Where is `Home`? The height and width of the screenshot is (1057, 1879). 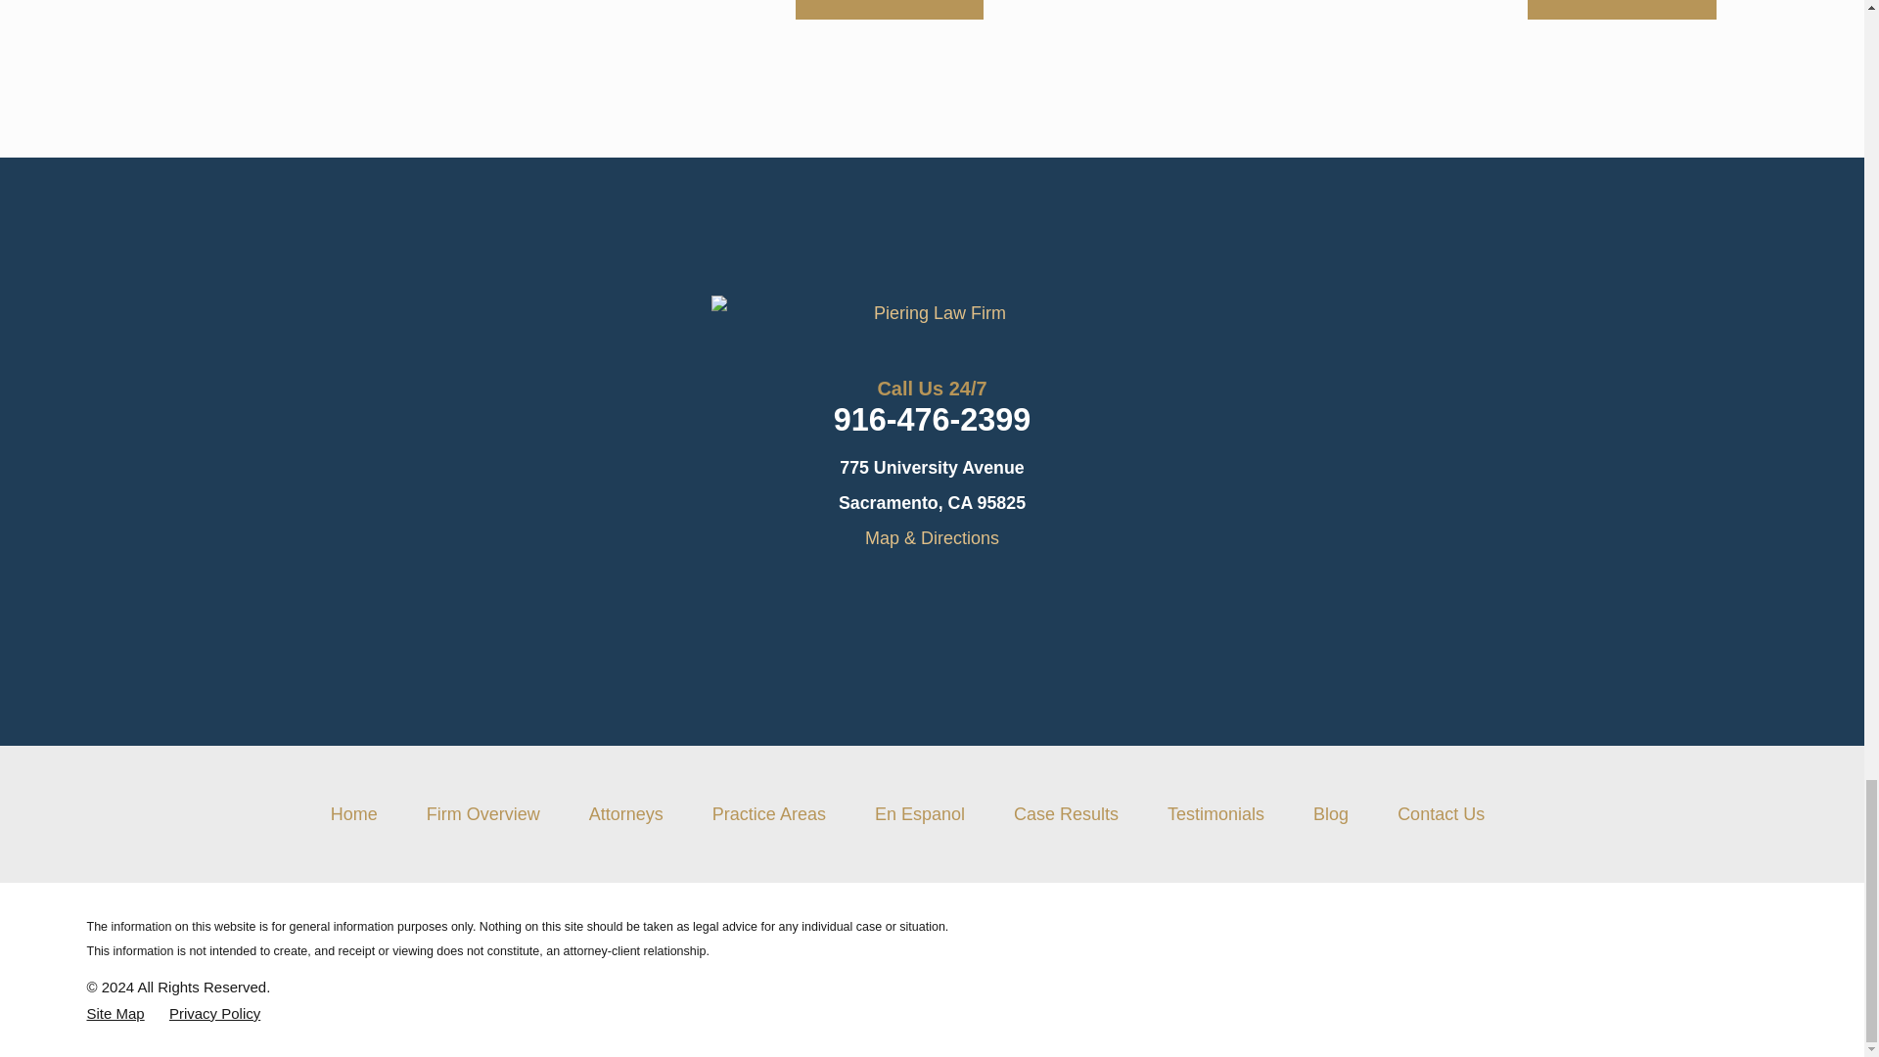
Home is located at coordinates (932, 313).